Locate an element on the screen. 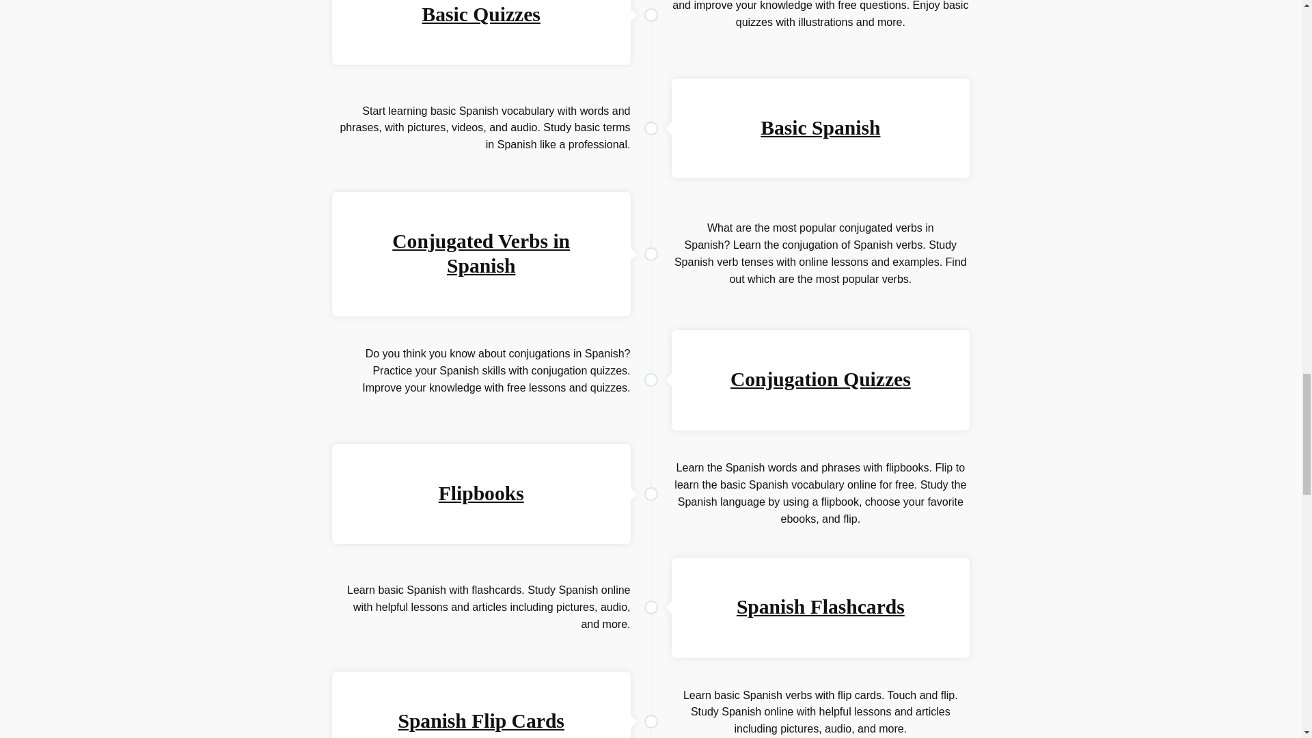 The image size is (1312, 738). Conjugated Verbs in Spanish is located at coordinates (481, 253).